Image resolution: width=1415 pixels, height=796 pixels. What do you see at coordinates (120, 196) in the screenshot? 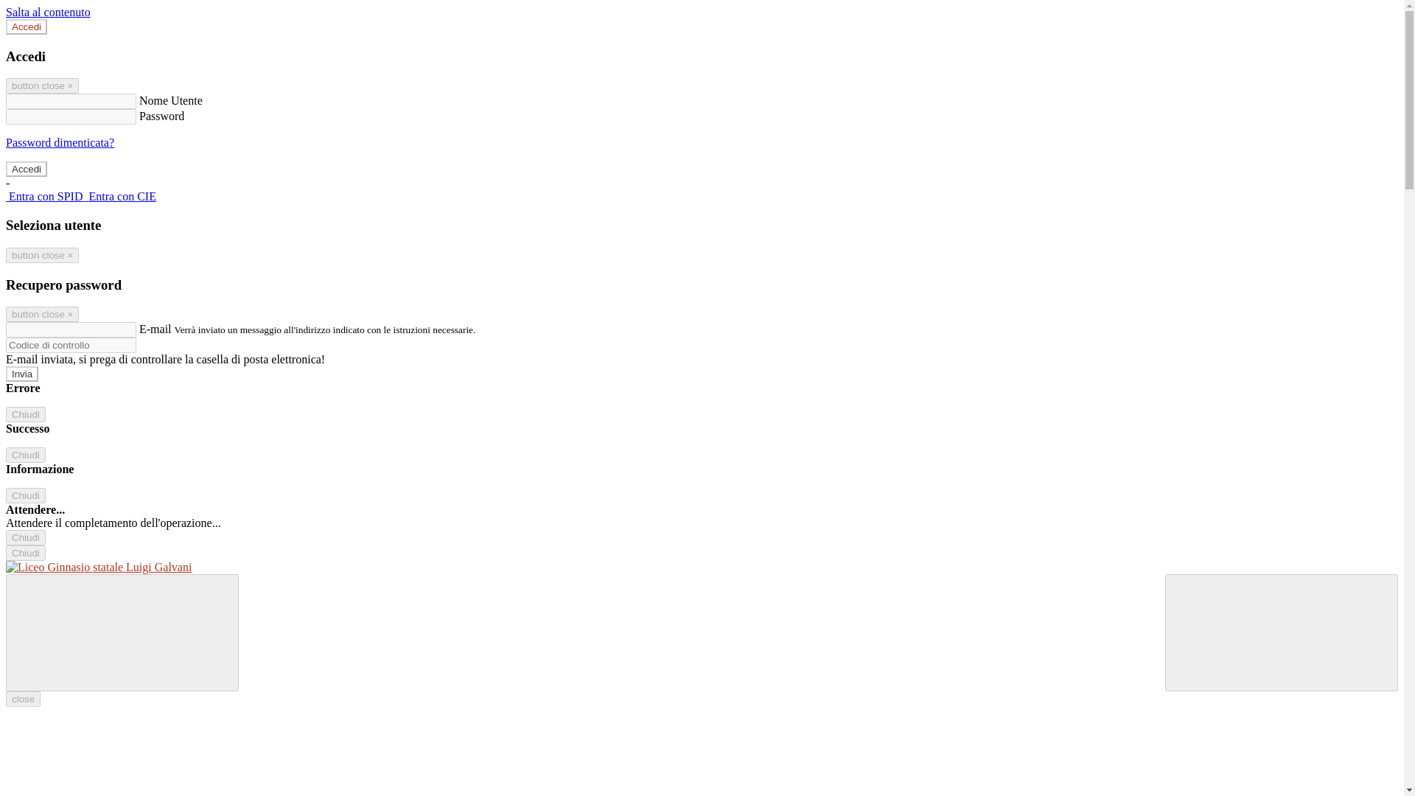
I see `Entra con CIE` at bounding box center [120, 196].